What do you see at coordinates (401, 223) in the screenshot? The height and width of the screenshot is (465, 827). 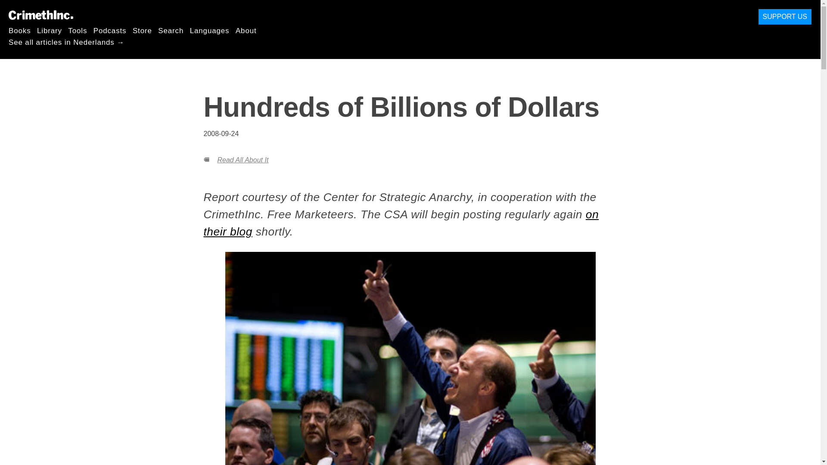 I see `on their blog` at bounding box center [401, 223].